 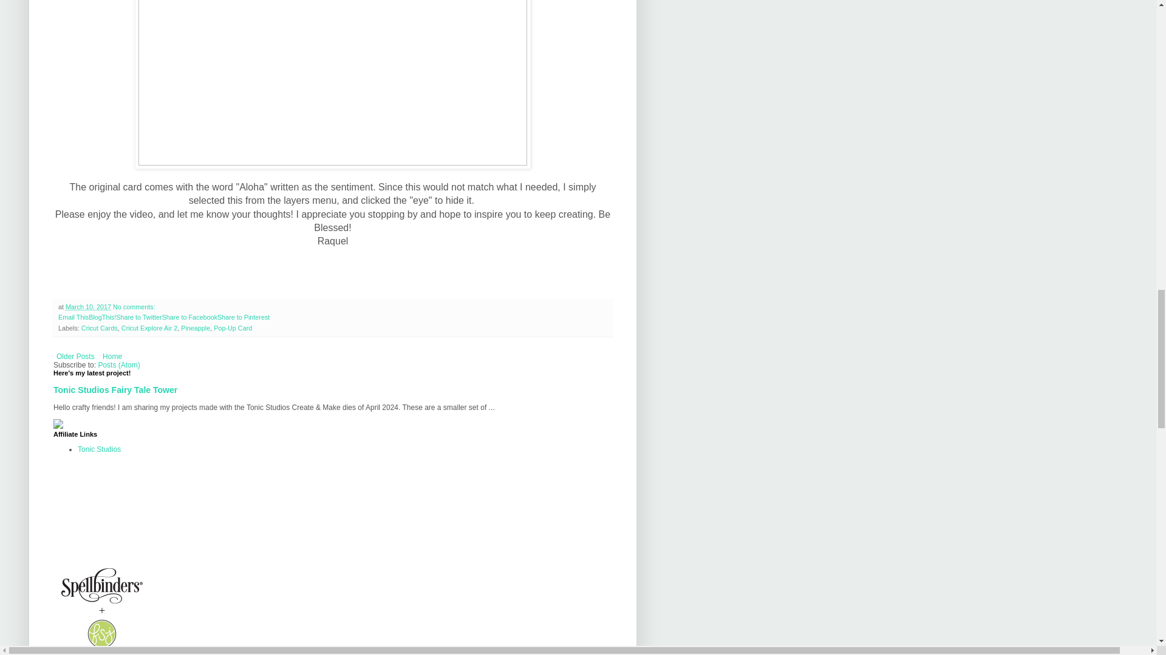 I want to click on Share to Pinterest, so click(x=243, y=317).